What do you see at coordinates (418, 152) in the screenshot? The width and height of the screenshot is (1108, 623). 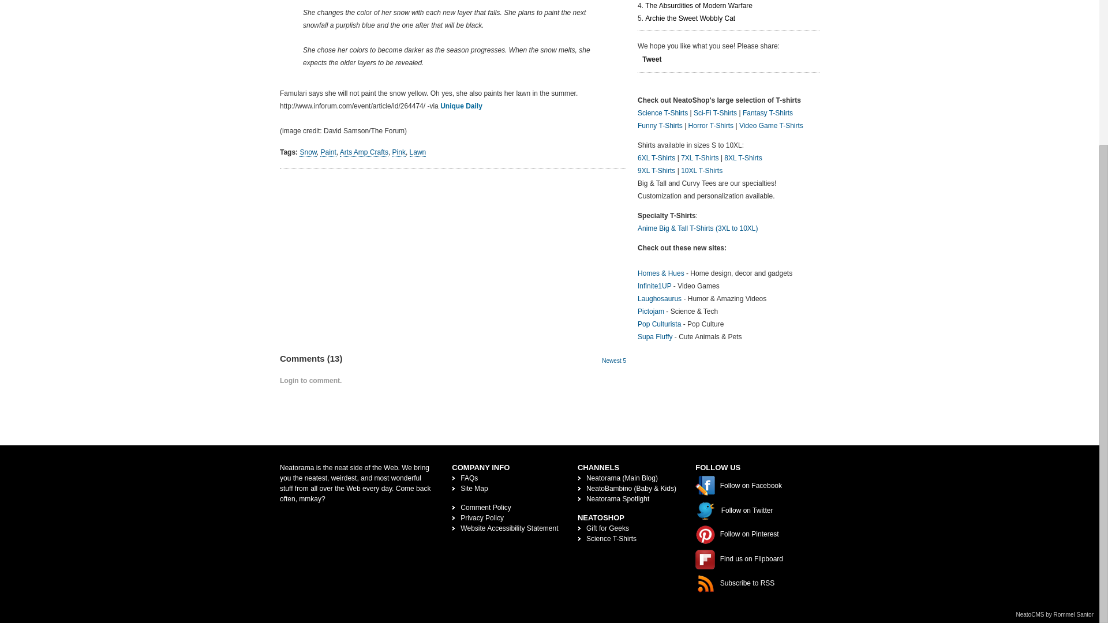 I see `Lawn` at bounding box center [418, 152].